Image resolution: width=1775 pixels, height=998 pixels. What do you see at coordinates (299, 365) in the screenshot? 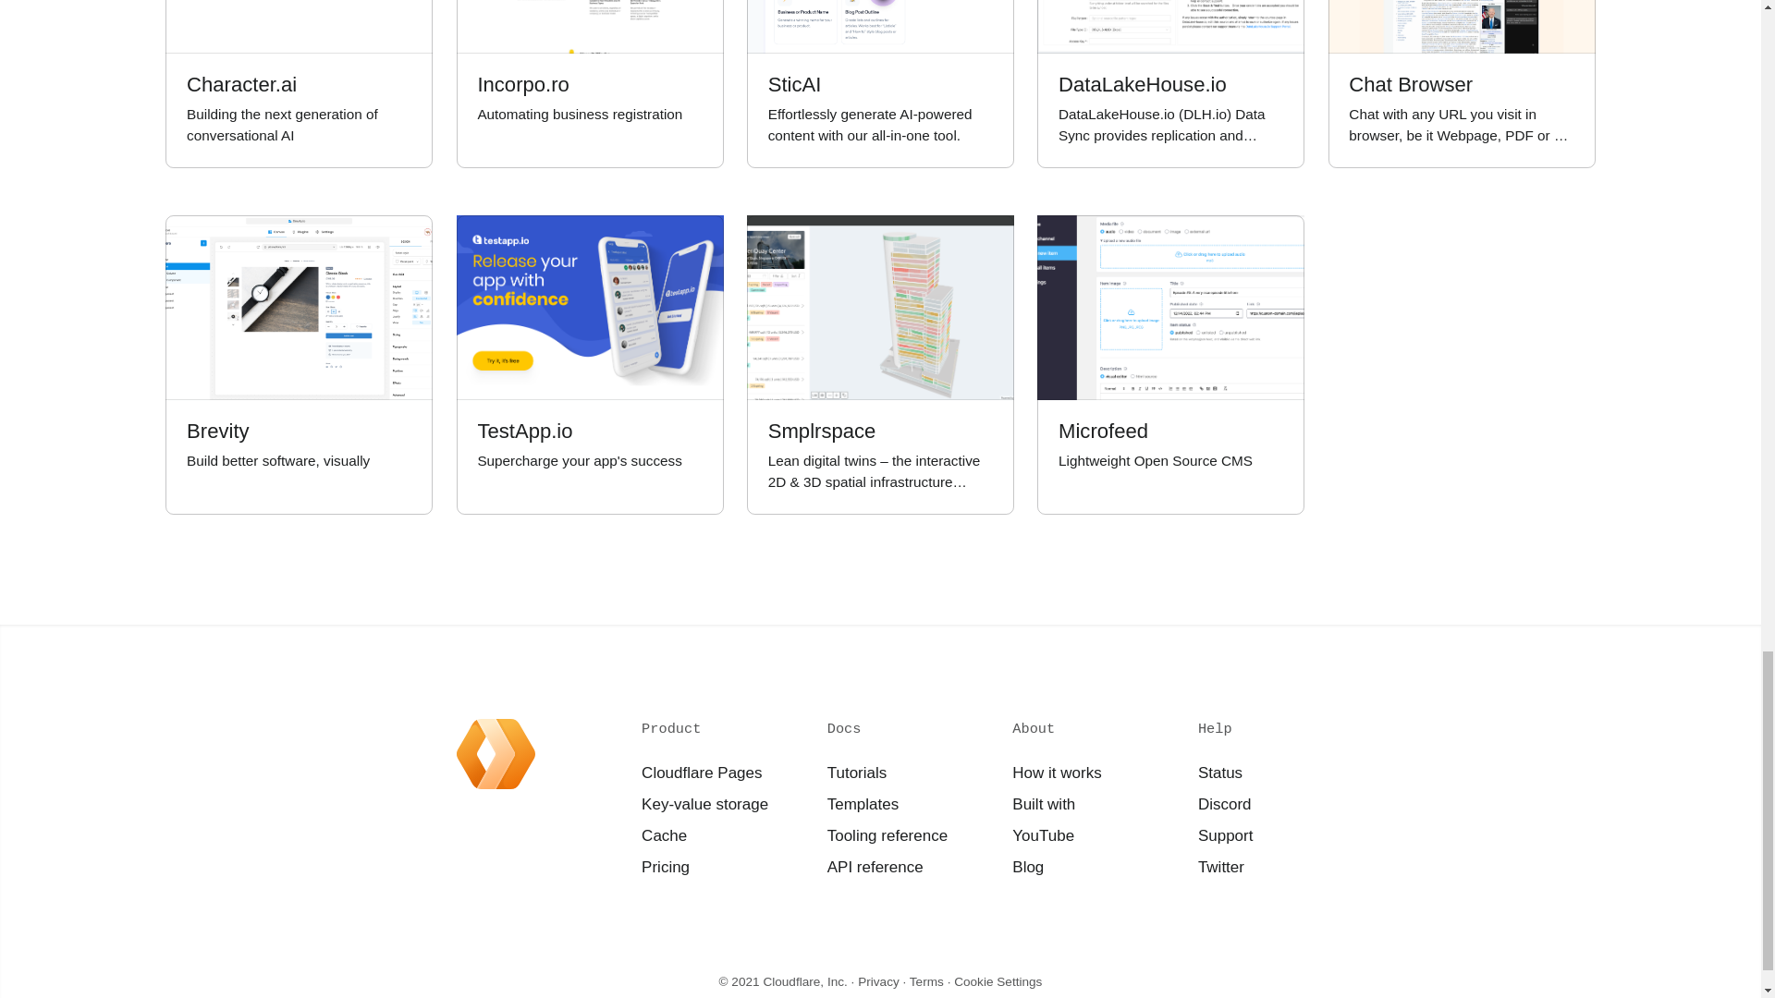
I see `Status` at bounding box center [299, 365].